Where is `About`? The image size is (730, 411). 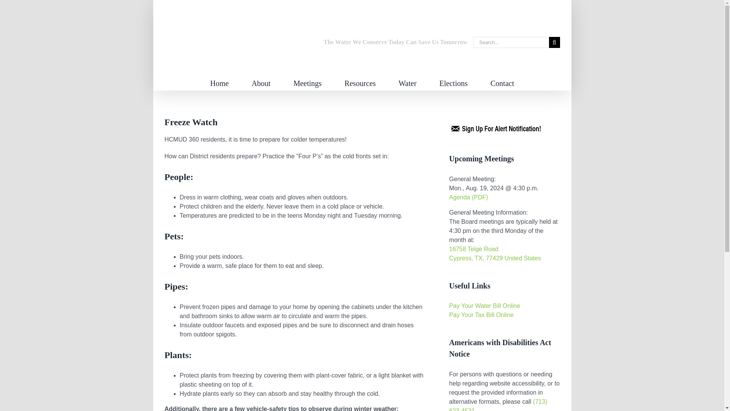 About is located at coordinates (261, 82).